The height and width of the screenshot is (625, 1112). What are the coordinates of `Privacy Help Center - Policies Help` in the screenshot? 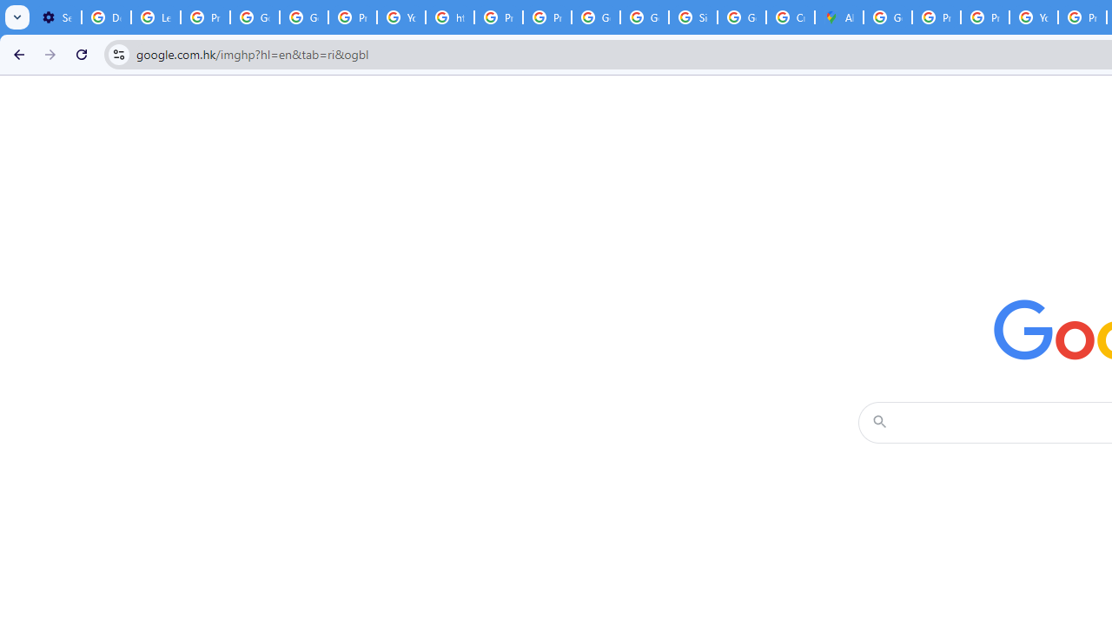 It's located at (936, 17).